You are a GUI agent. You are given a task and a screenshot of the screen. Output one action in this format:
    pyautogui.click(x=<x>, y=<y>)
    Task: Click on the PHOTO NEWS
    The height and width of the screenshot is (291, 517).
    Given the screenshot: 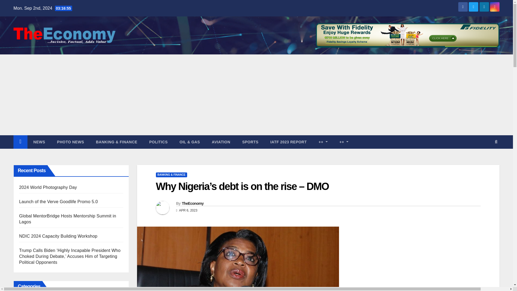 What is the action you would take?
    pyautogui.click(x=71, y=142)
    